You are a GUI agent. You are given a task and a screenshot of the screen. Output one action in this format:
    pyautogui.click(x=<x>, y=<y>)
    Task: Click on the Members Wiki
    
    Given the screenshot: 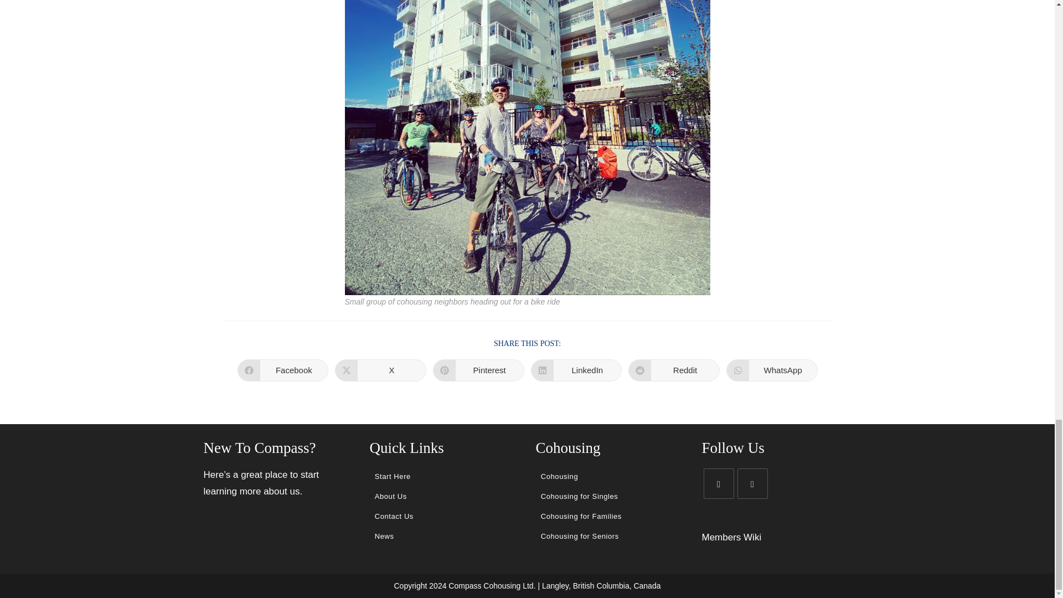 What is the action you would take?
    pyautogui.click(x=576, y=370)
    